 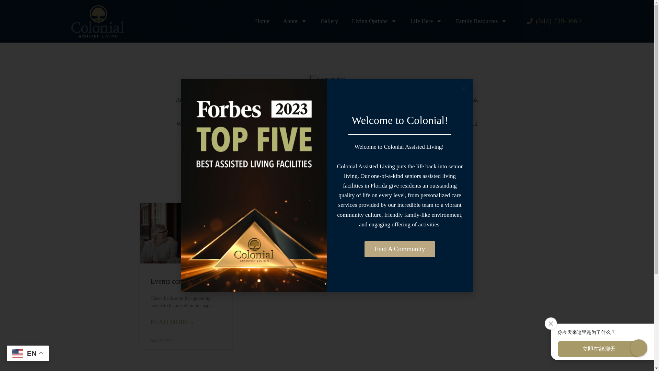 I want to click on Living Options, so click(x=374, y=21).